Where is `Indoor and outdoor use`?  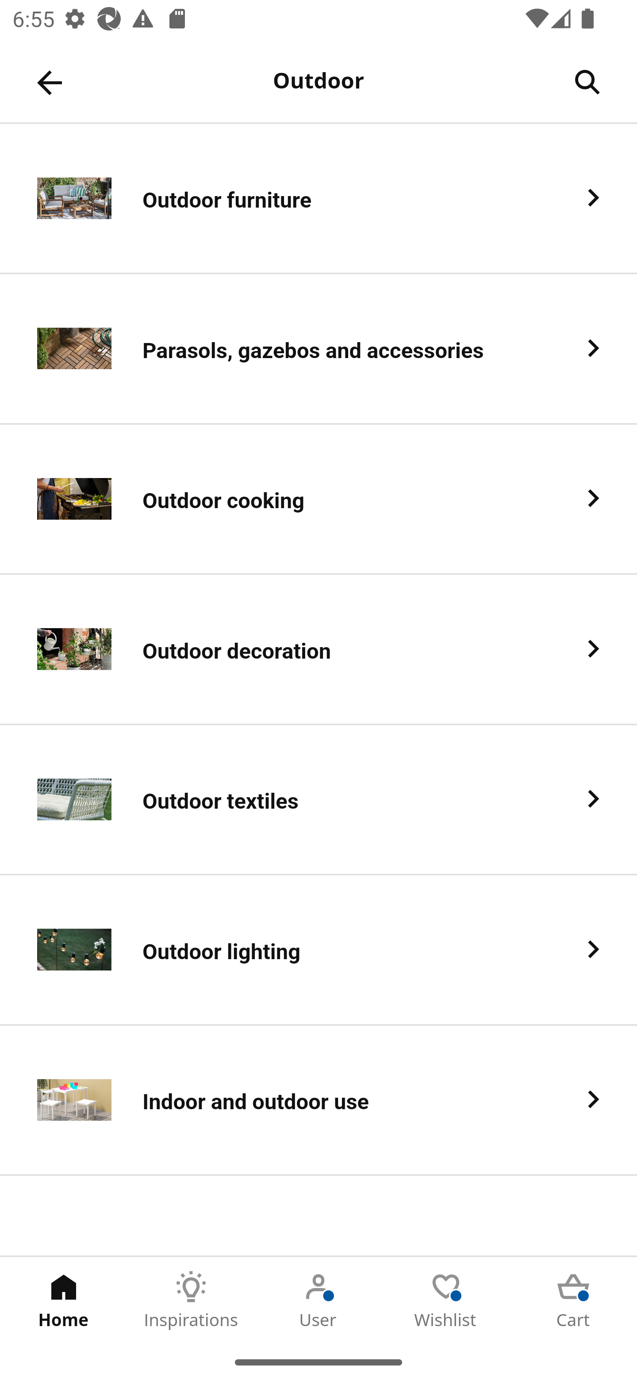
Indoor and outdoor use is located at coordinates (318, 1101).